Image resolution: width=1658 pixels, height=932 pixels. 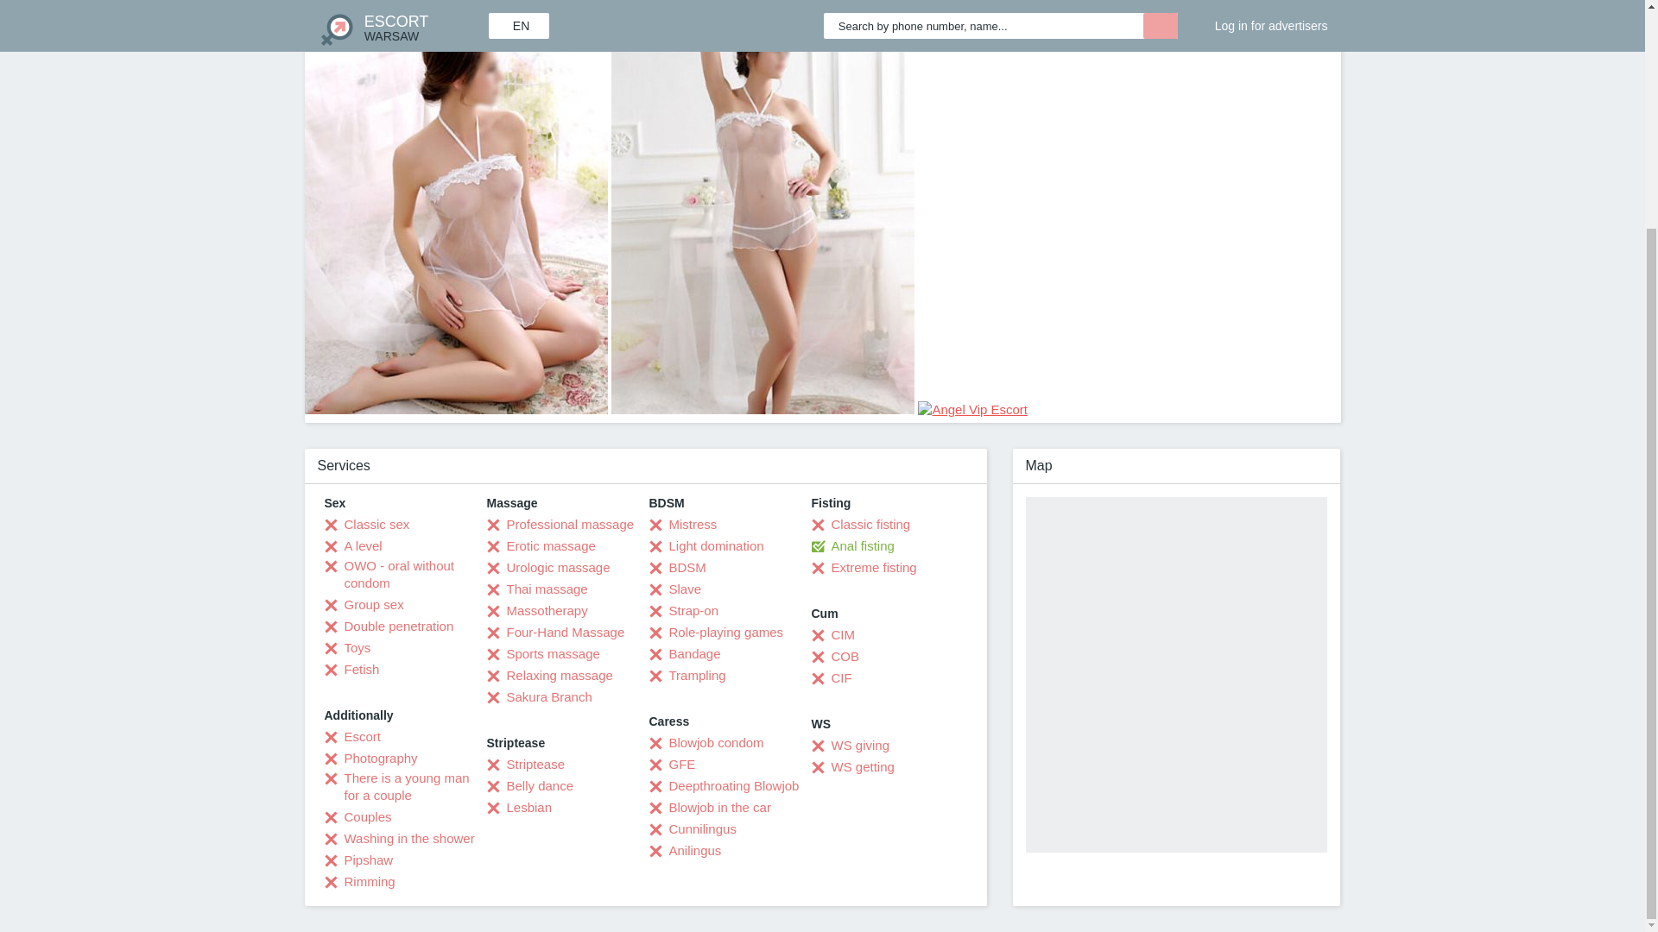 I want to click on Classic sex, so click(x=367, y=525).